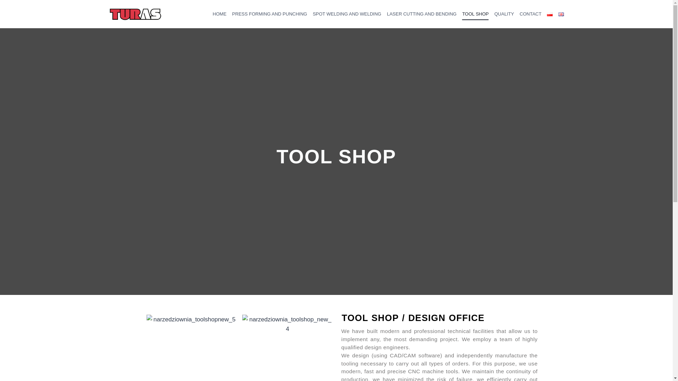 The height and width of the screenshot is (381, 678). What do you see at coordinates (220, 14) in the screenshot?
I see `HOME` at bounding box center [220, 14].